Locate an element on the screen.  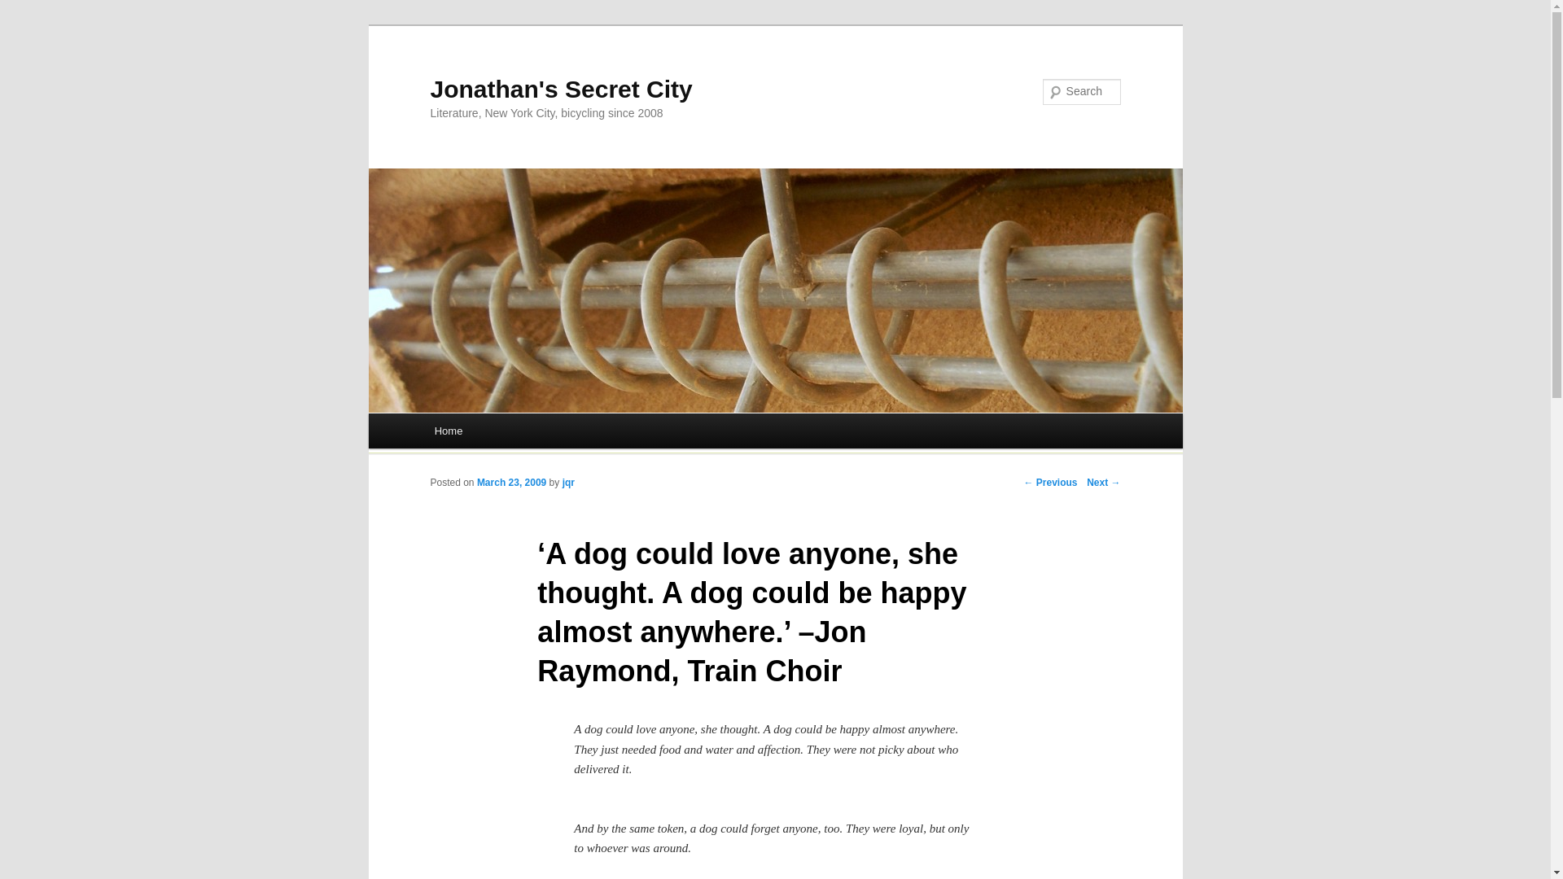
jqr is located at coordinates (568, 483).